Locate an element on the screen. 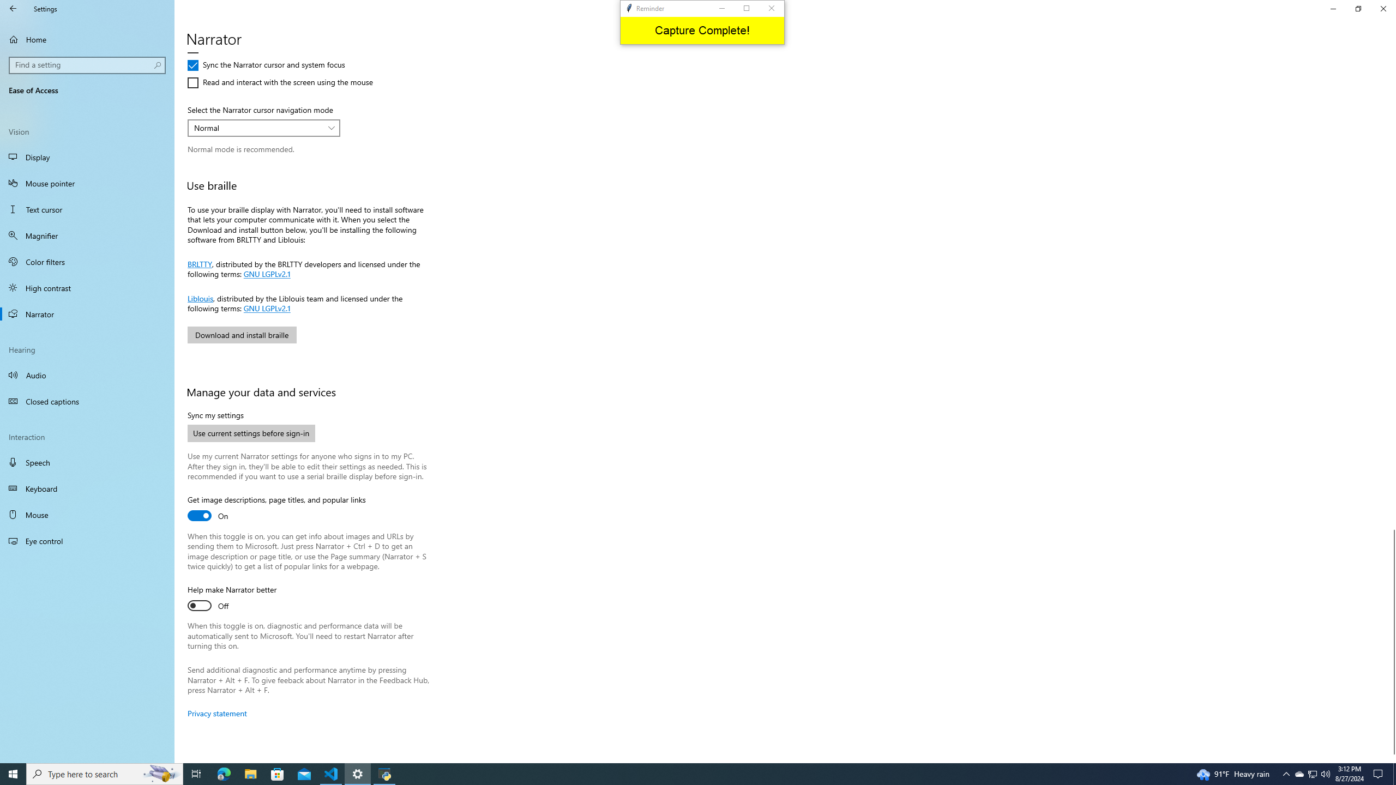  Closed captions is located at coordinates (200, 263).